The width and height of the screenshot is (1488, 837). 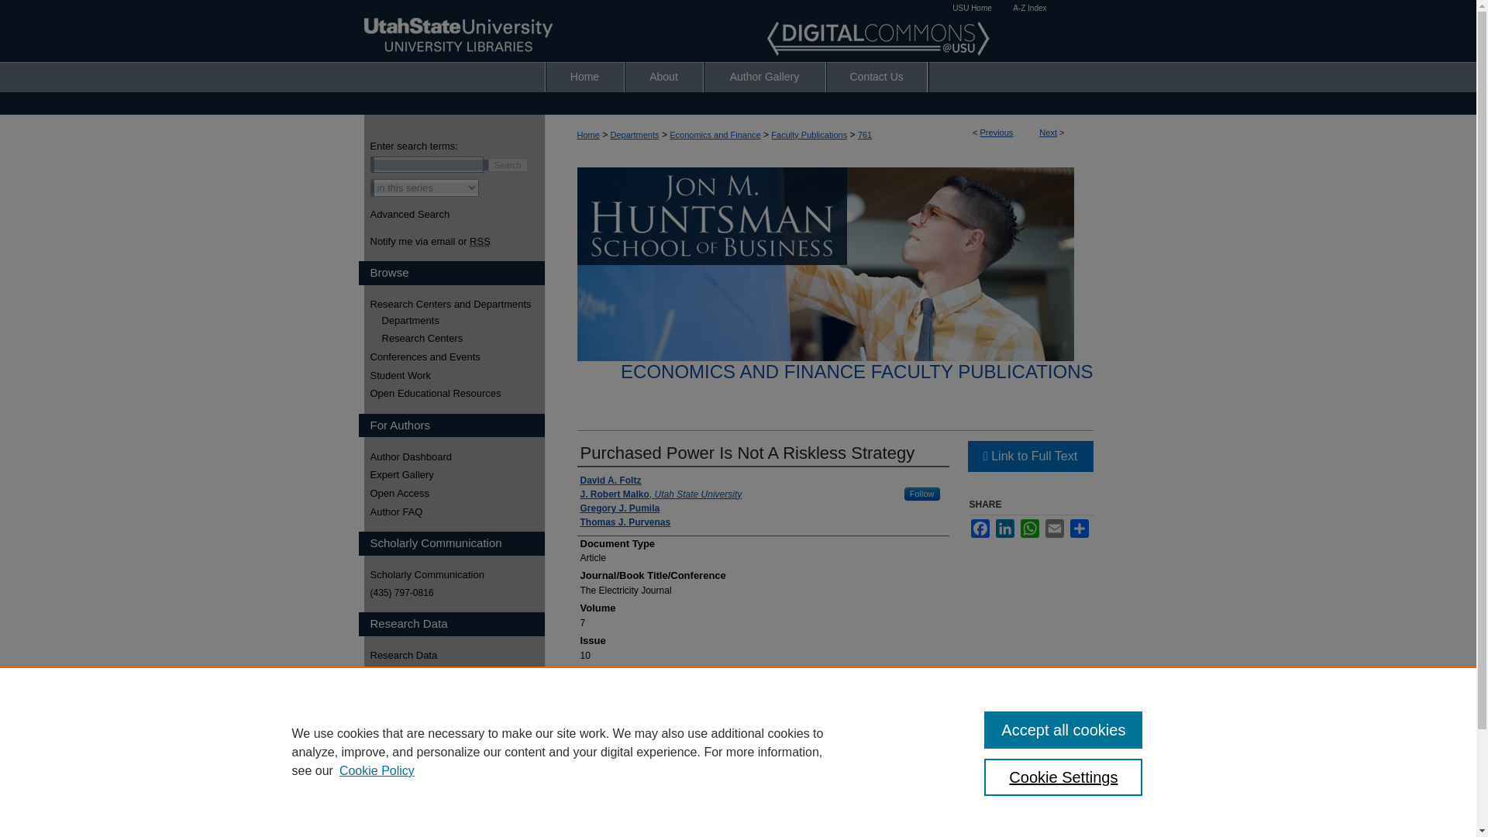 I want to click on Email or RSS Notifications, so click(x=457, y=241).